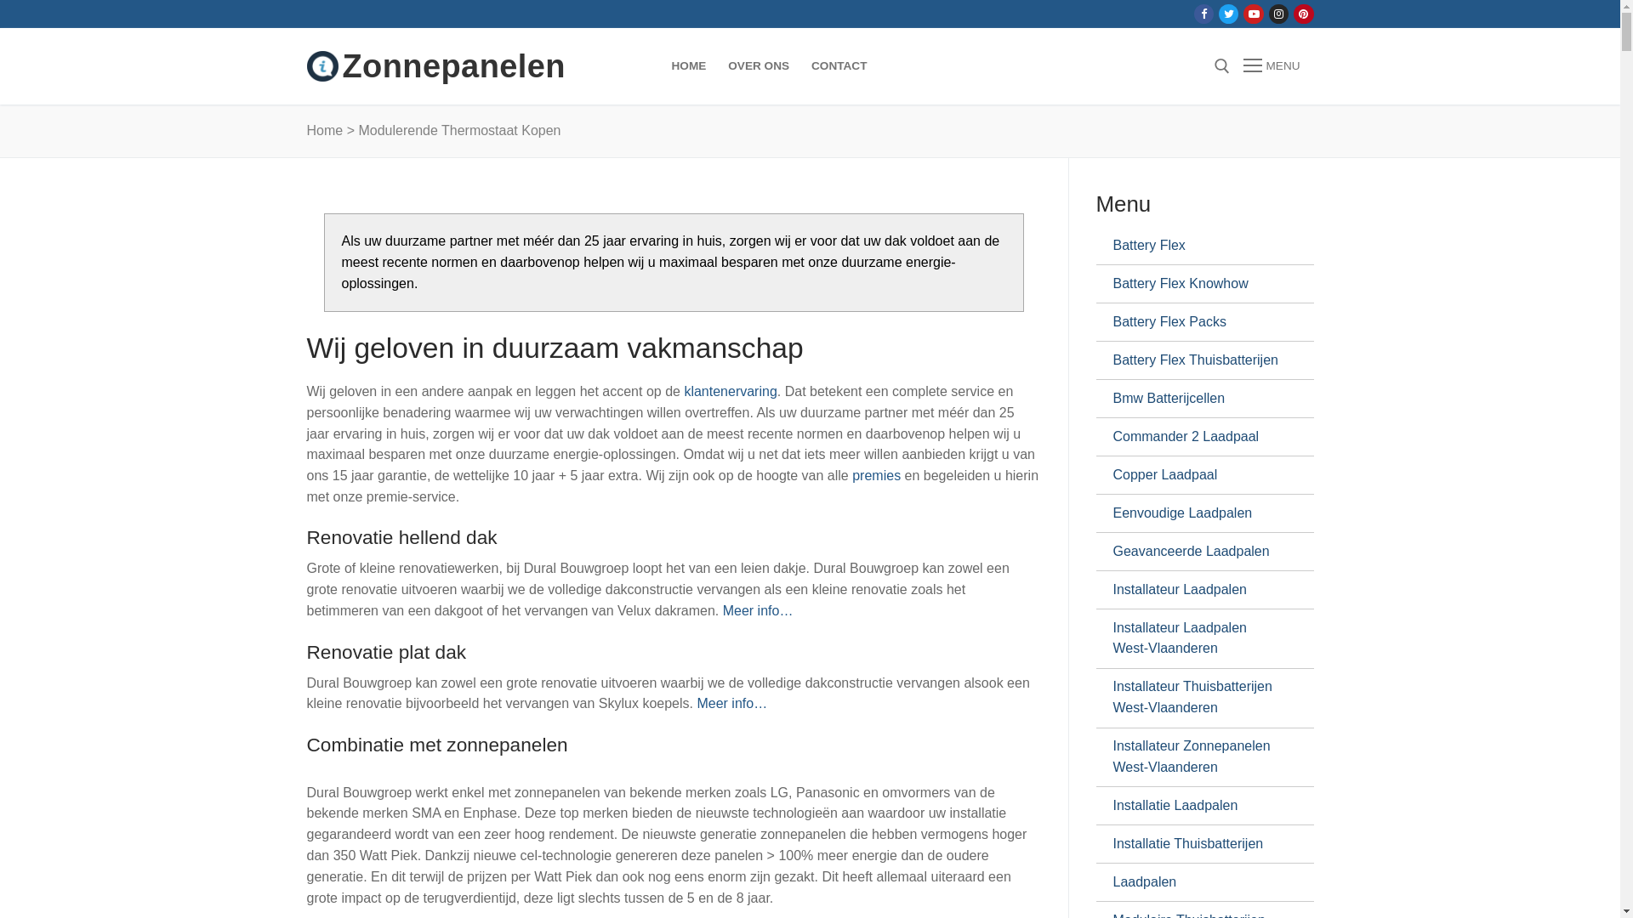 This screenshot has width=1633, height=918. I want to click on Battery Flex, so click(1198, 246).